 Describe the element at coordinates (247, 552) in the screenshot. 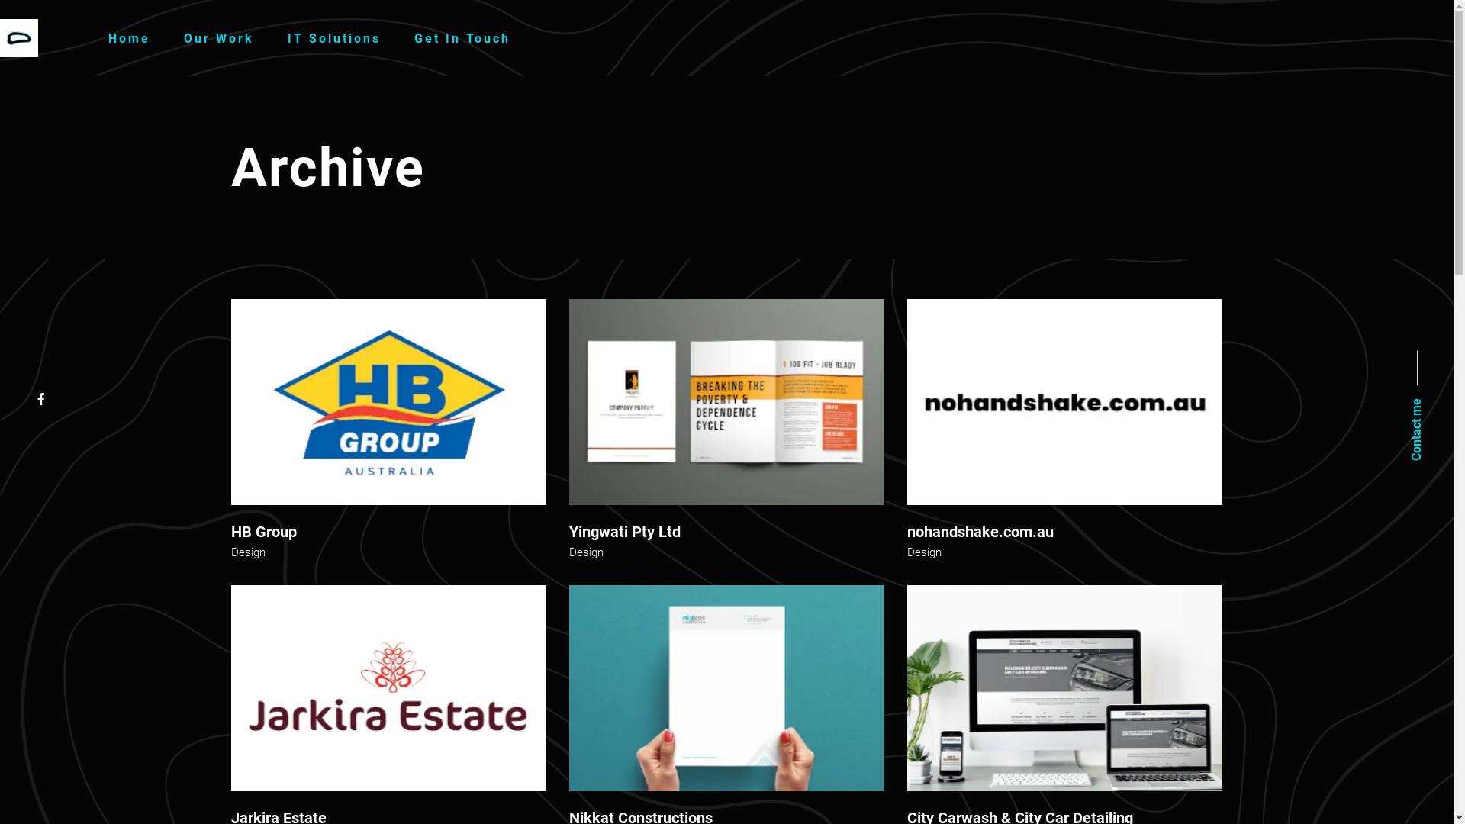

I see `Design` at that location.